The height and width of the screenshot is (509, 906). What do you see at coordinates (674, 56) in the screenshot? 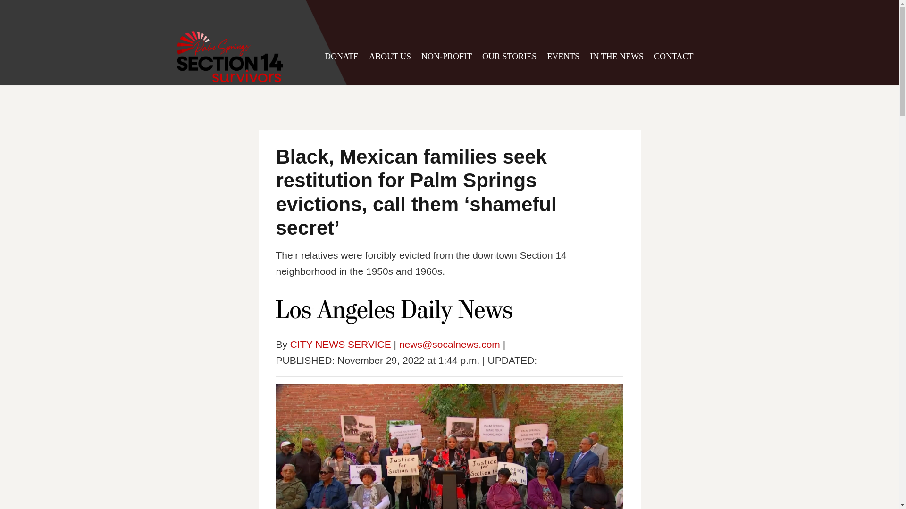
I see `CONTACT` at bounding box center [674, 56].